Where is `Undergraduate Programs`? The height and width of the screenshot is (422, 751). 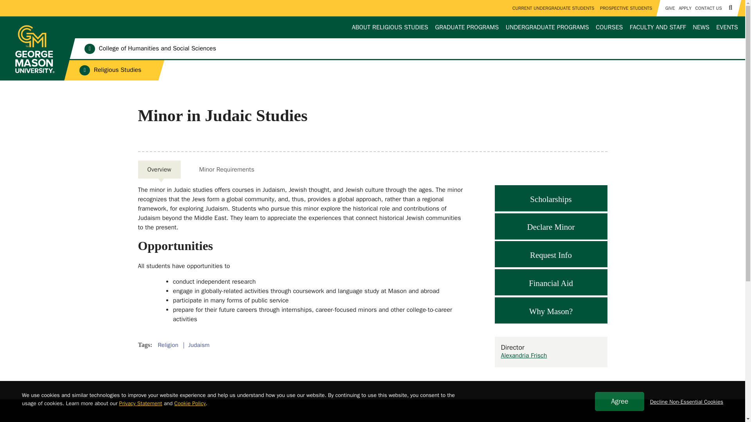 Undergraduate Programs is located at coordinates (547, 27).